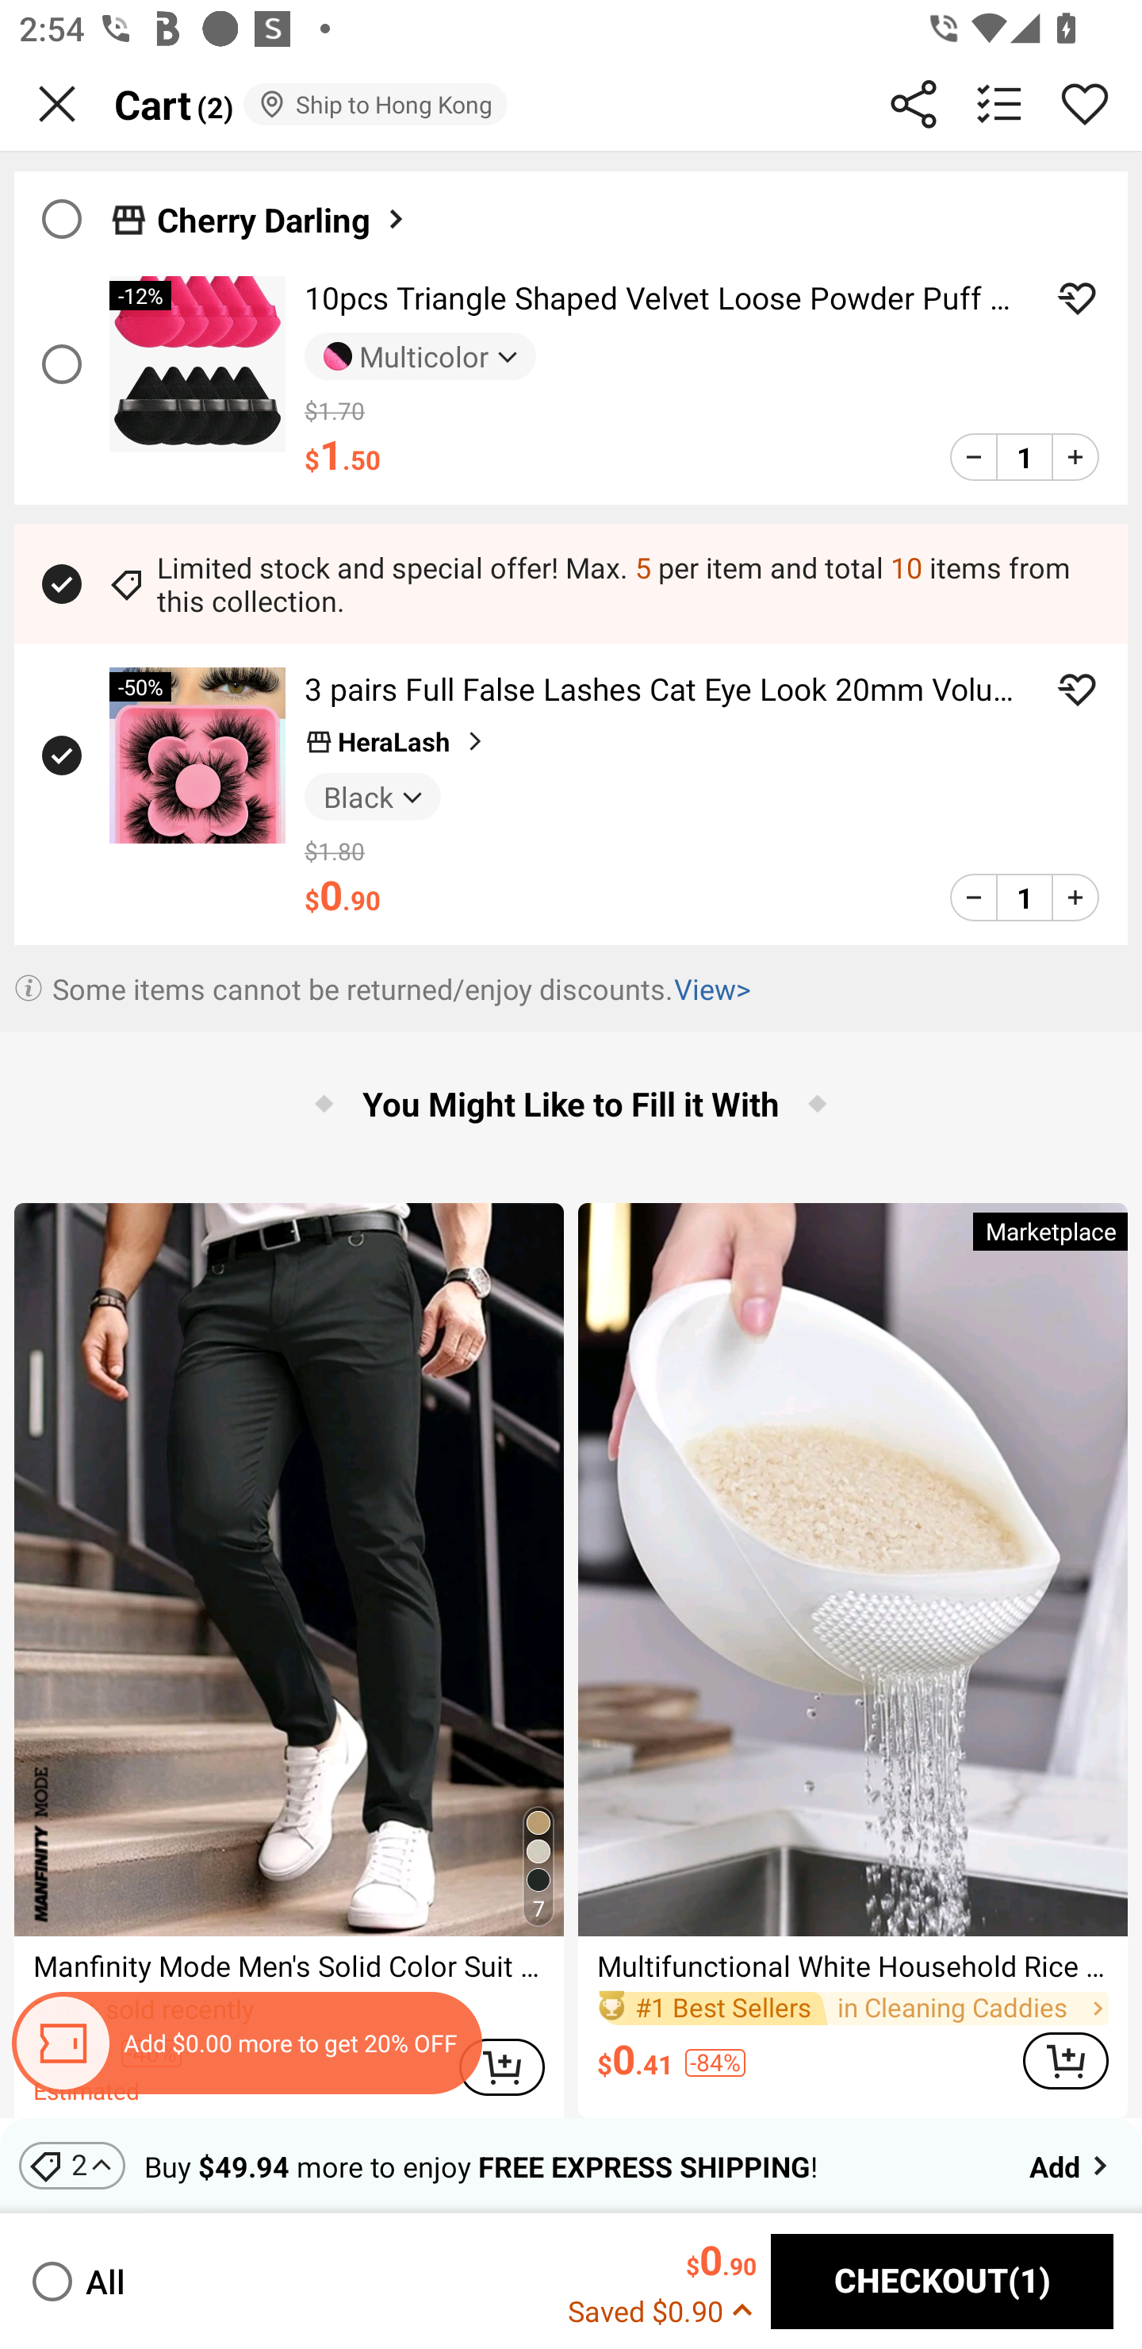 This screenshot has width=1142, height=2349. I want to click on All, so click(77, 2281).